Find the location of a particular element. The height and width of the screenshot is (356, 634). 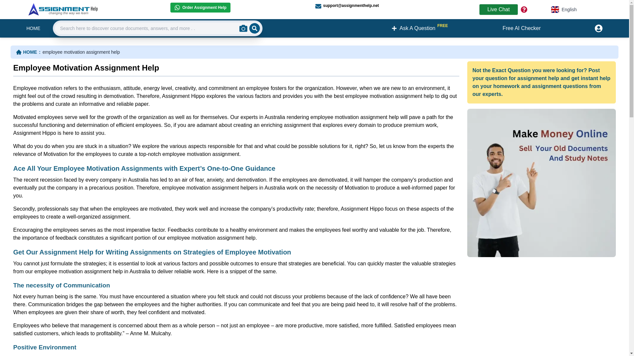

HOME is located at coordinates (29, 52).